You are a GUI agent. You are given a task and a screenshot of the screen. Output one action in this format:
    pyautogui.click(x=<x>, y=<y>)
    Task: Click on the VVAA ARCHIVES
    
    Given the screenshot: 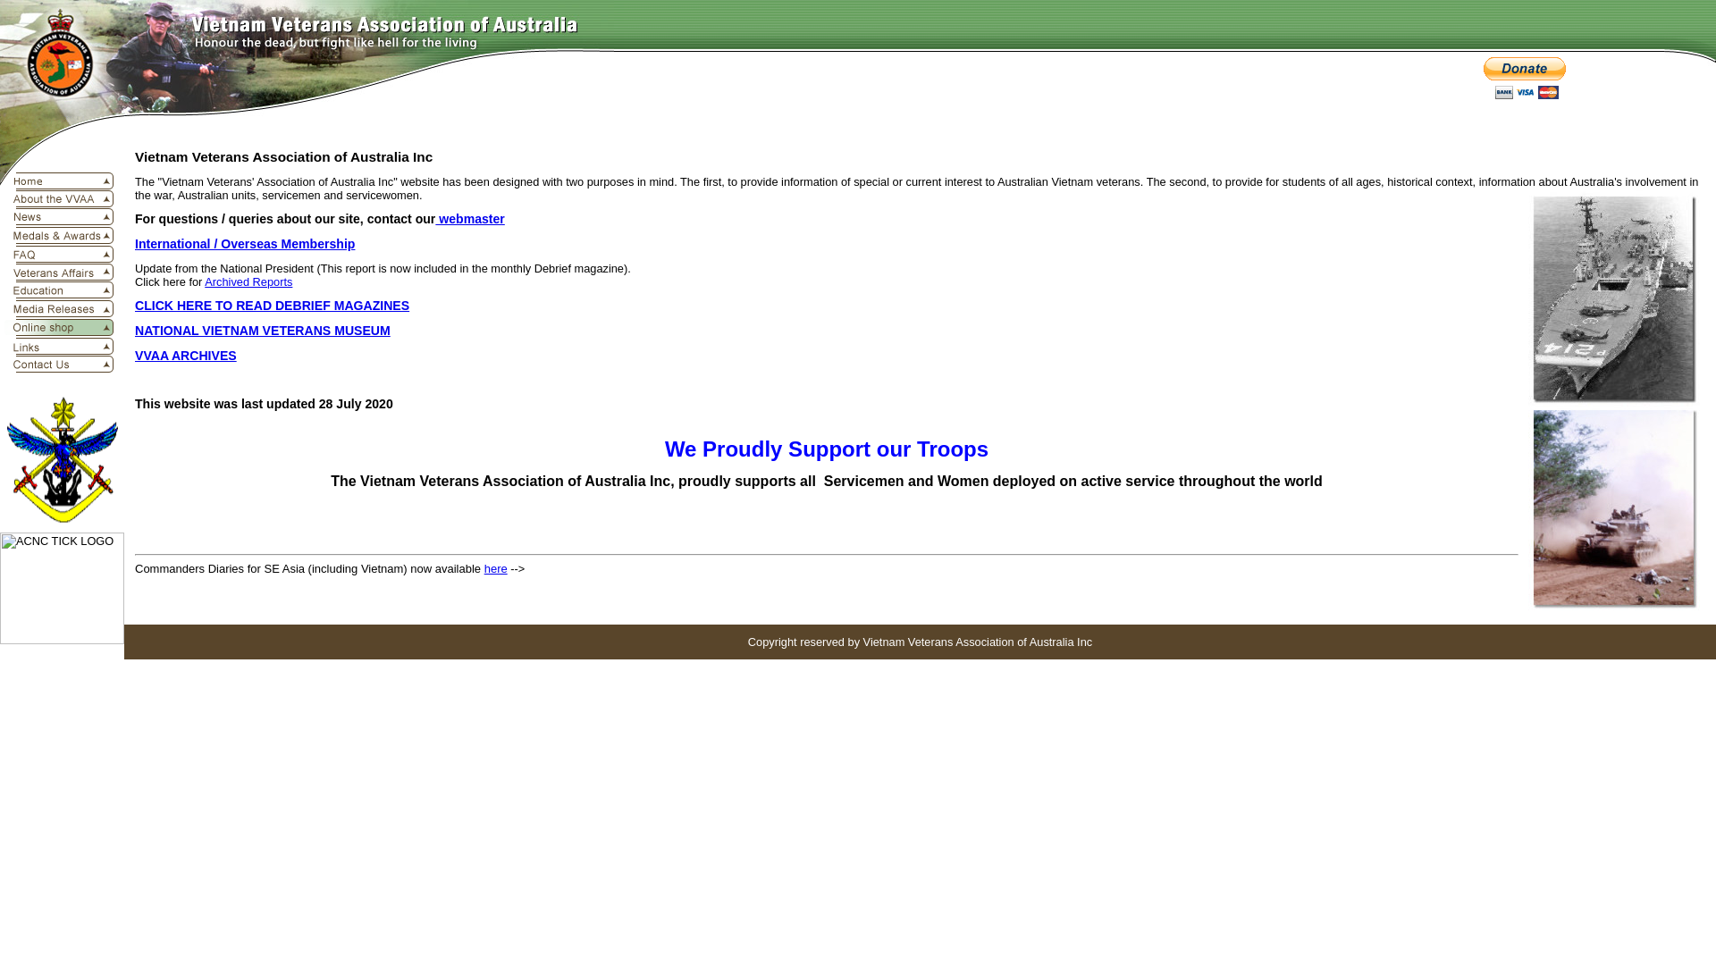 What is the action you would take?
    pyautogui.click(x=186, y=356)
    